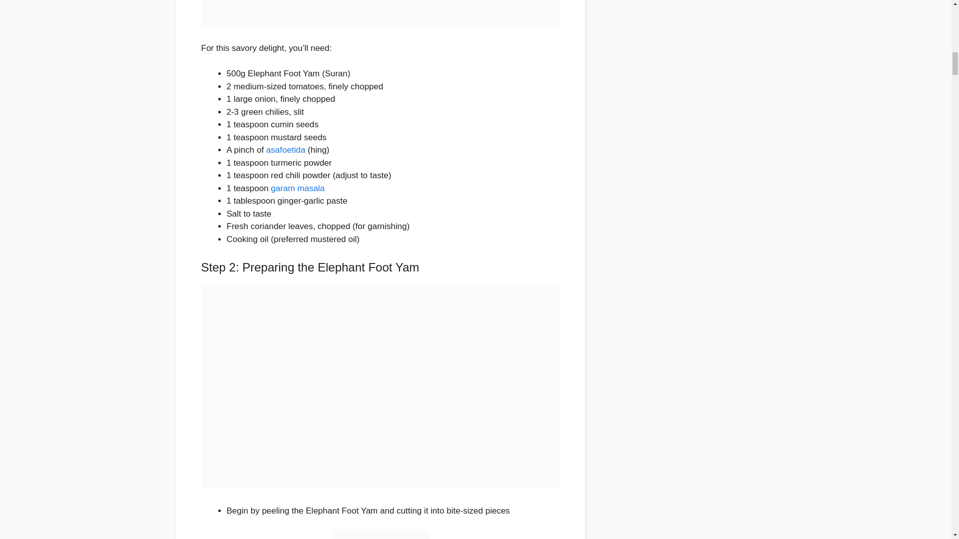 The height and width of the screenshot is (539, 959). What do you see at coordinates (380, 12) in the screenshot?
I see `Gather Your Ingredients` at bounding box center [380, 12].